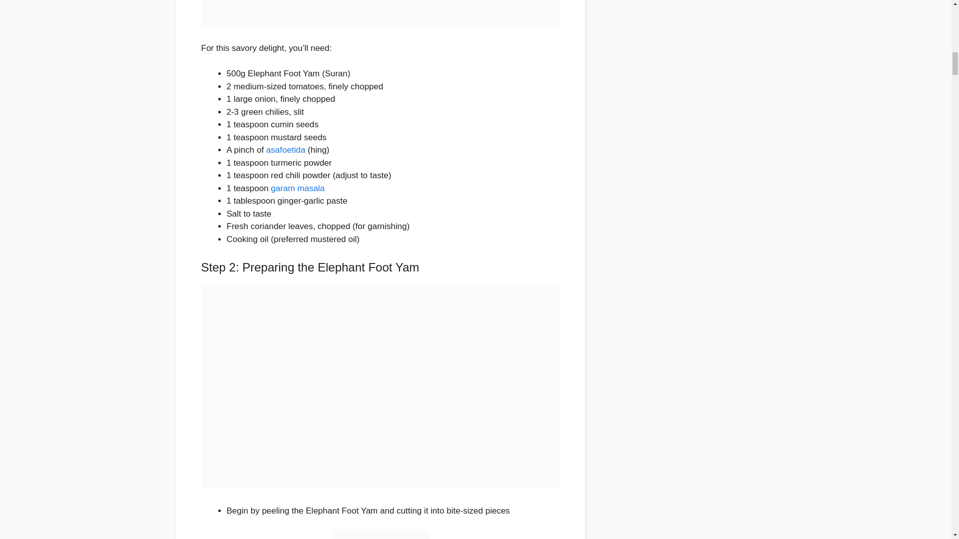 The height and width of the screenshot is (539, 959). What do you see at coordinates (380, 12) in the screenshot?
I see `Gather Your Ingredients` at bounding box center [380, 12].